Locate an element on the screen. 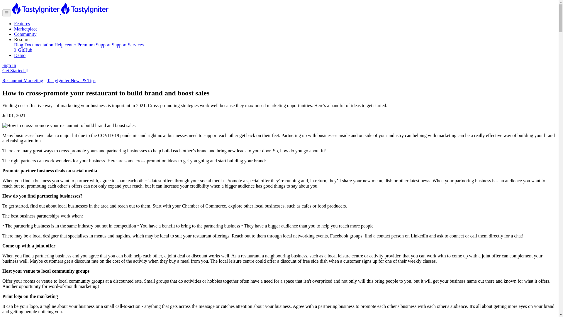 Image resolution: width=563 pixels, height=317 pixels.   GitHub is located at coordinates (23, 50).